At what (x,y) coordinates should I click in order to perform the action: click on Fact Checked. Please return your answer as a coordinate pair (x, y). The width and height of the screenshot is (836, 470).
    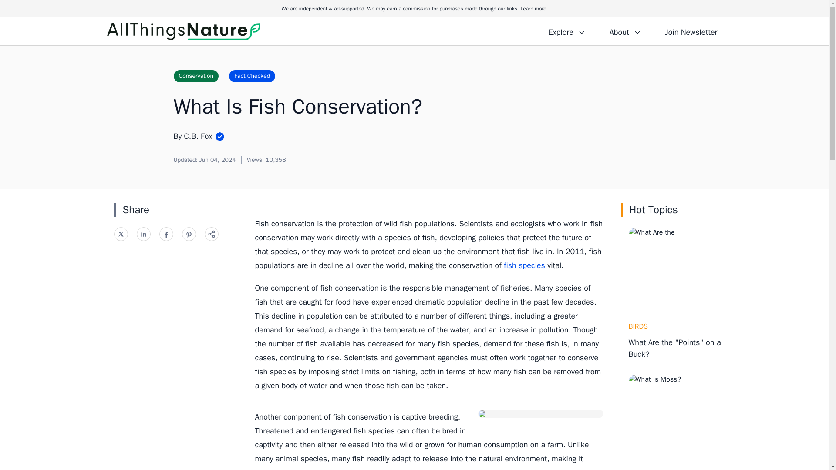
    Looking at the image, I should click on (252, 76).